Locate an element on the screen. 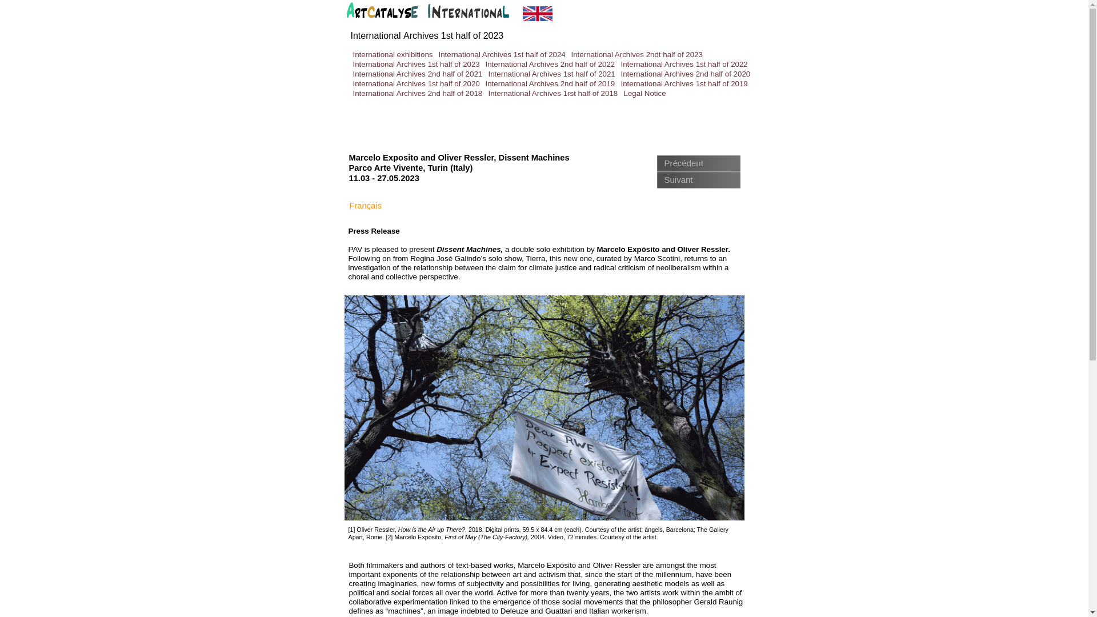 The width and height of the screenshot is (1097, 617). International Archives 1st half of 2022 is located at coordinates (683, 64).